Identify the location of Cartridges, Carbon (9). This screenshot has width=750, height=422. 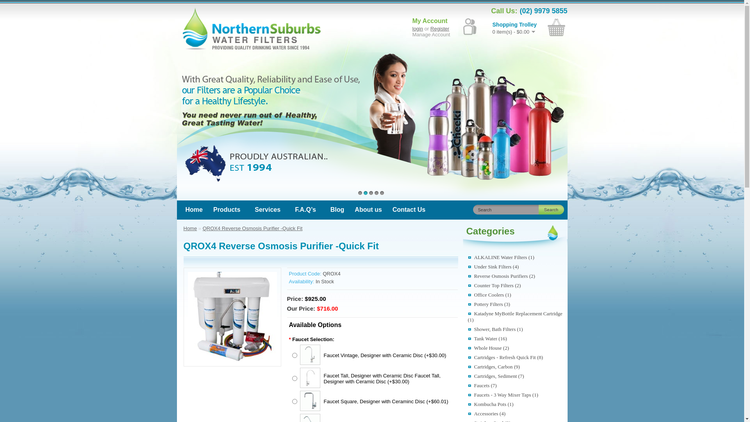
(494, 367).